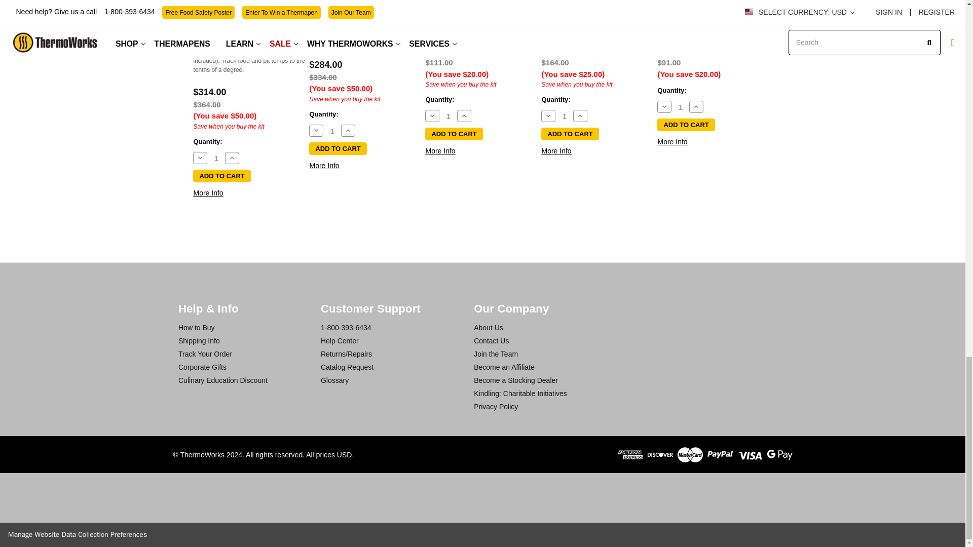 The image size is (973, 547). Describe the element at coordinates (570, 134) in the screenshot. I see `Add to cart` at that location.